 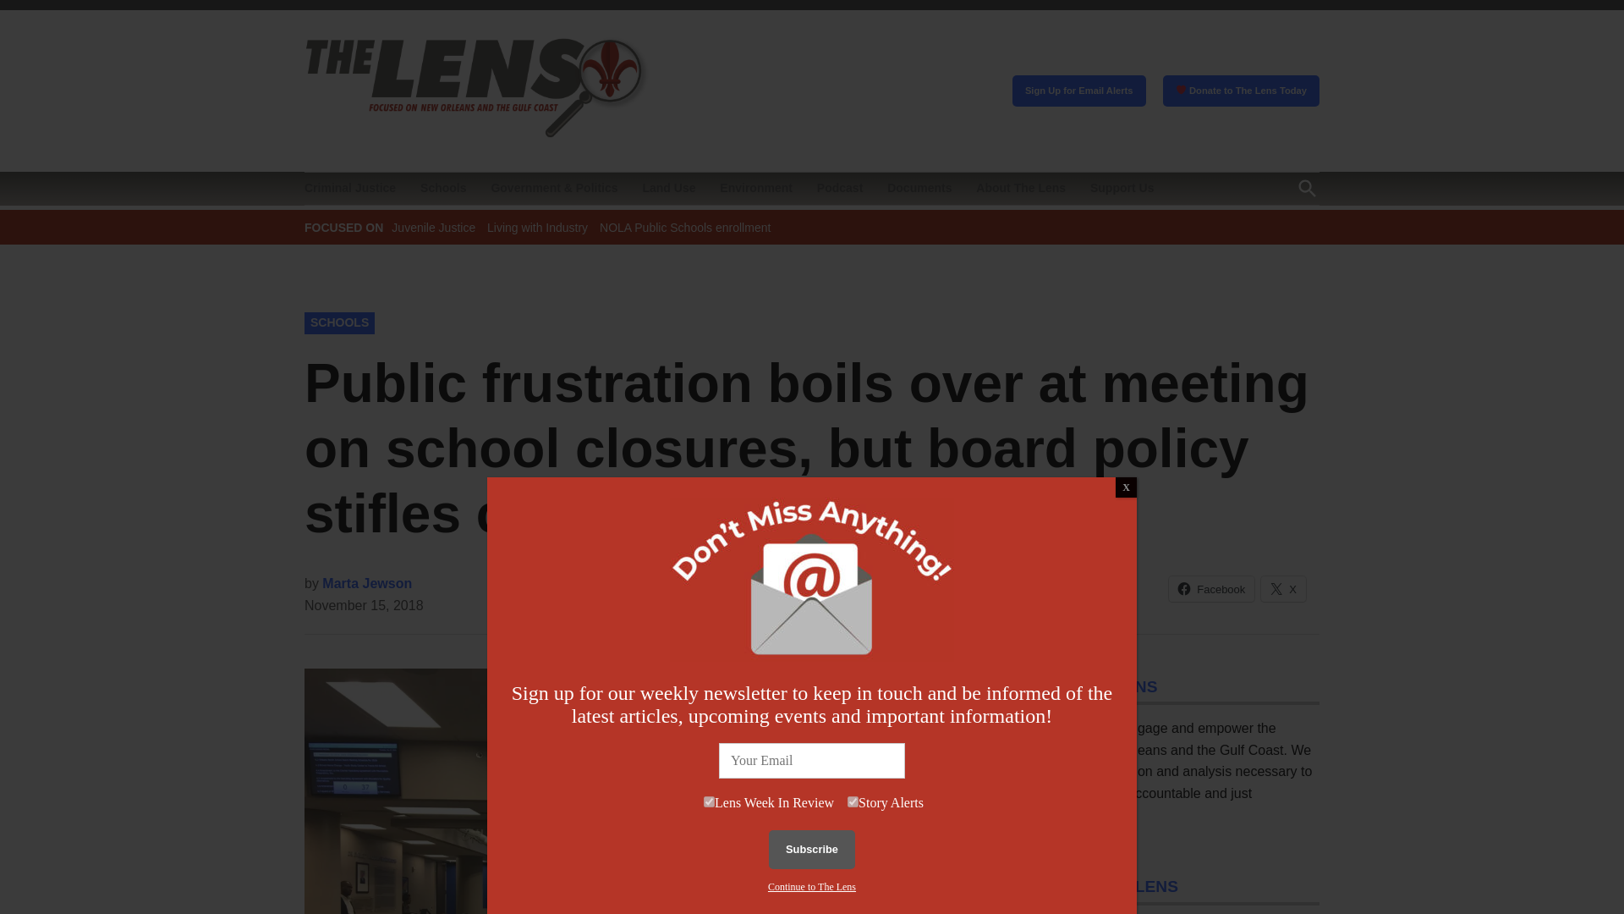 I want to click on Schools, so click(x=443, y=188).